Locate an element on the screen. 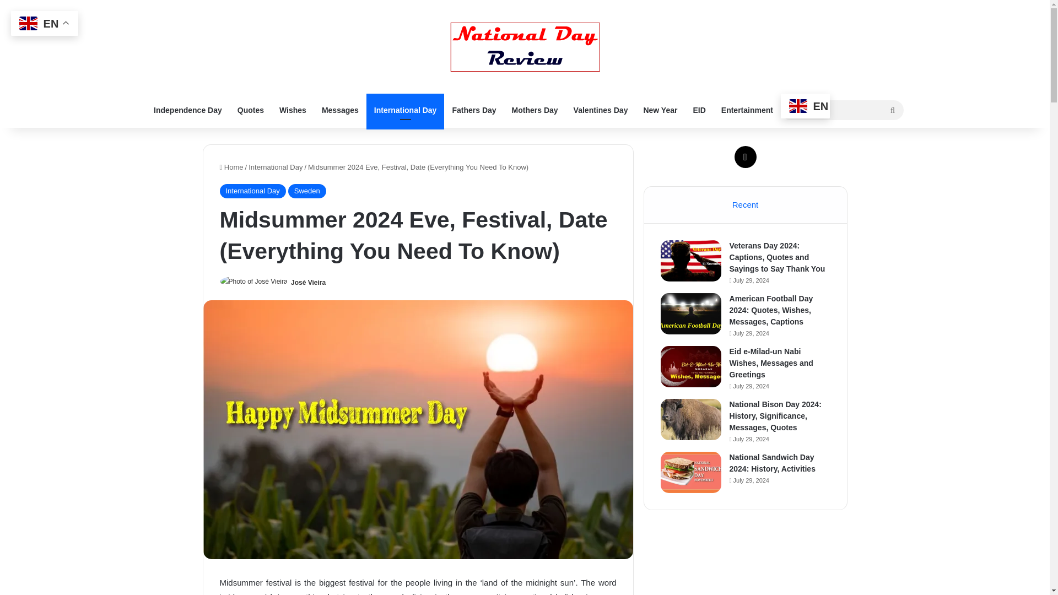 The width and height of the screenshot is (1058, 595). Independence Day is located at coordinates (187, 110).